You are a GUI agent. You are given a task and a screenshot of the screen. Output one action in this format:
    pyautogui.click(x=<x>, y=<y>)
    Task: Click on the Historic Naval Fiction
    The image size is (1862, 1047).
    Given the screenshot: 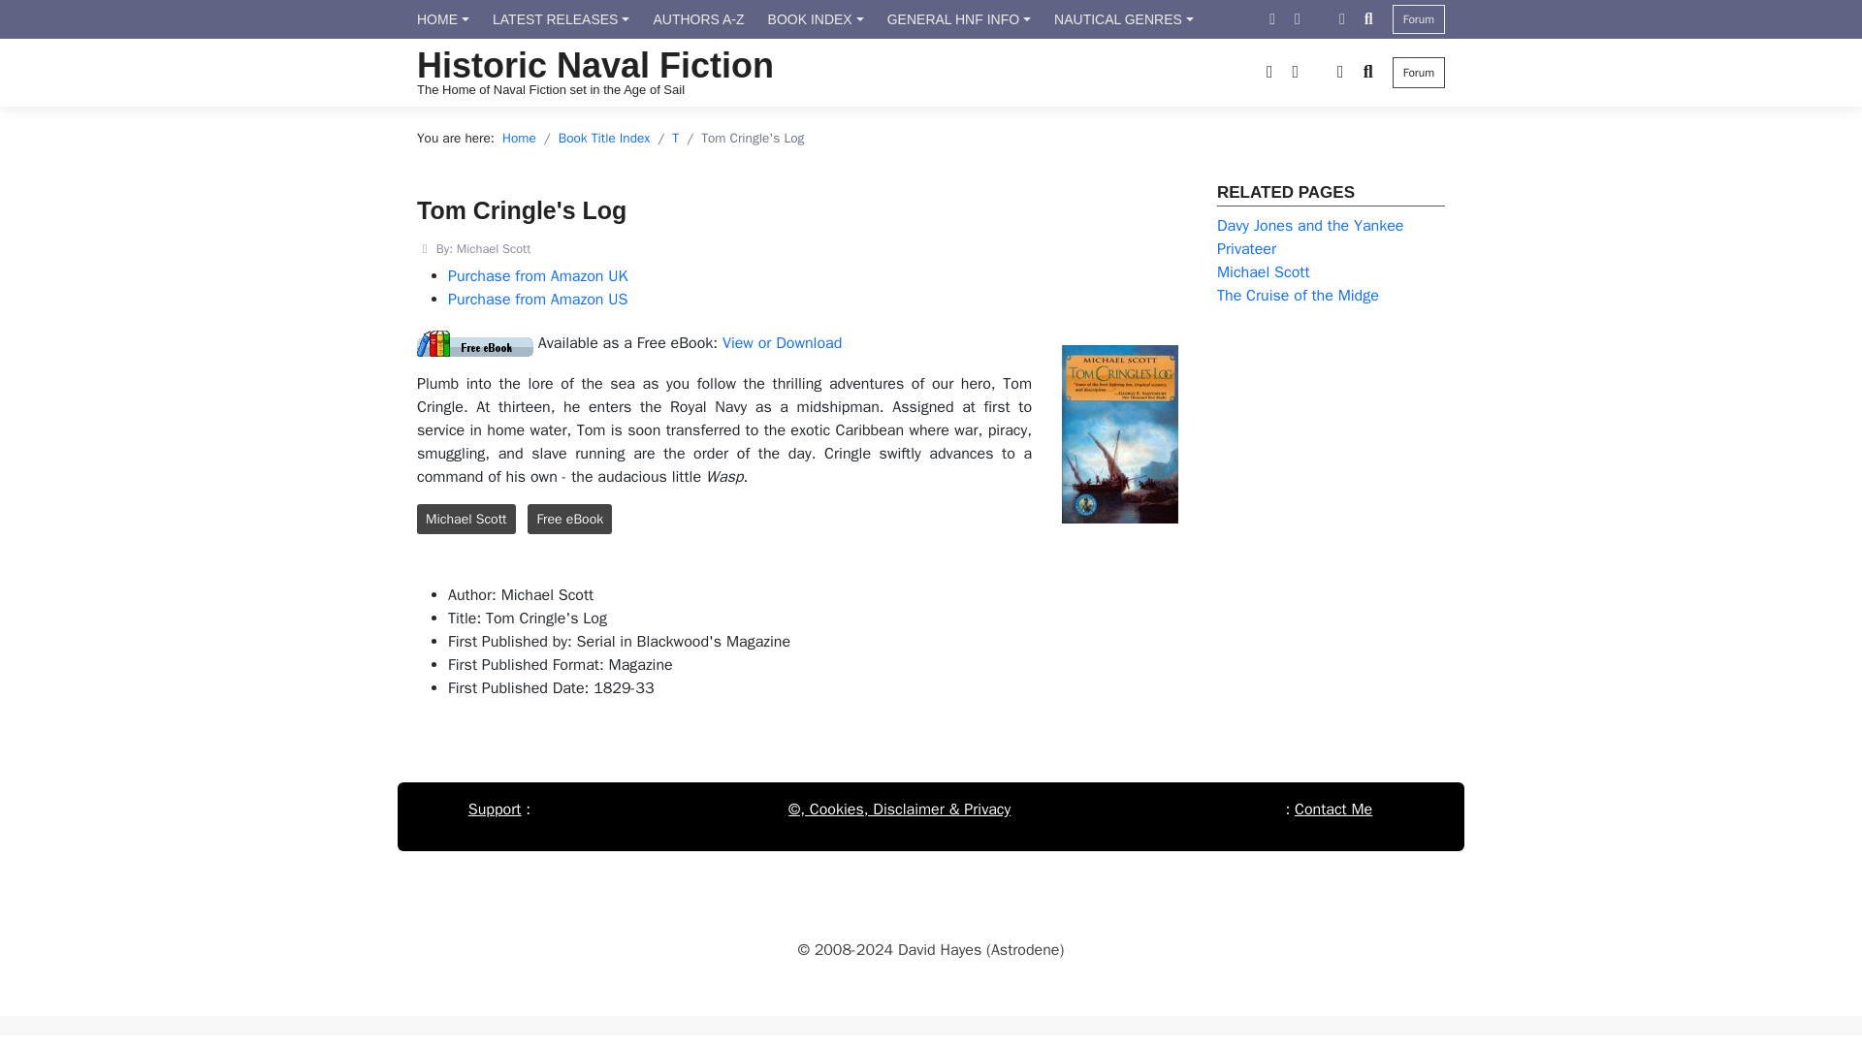 What is the action you would take?
    pyautogui.click(x=595, y=65)
    